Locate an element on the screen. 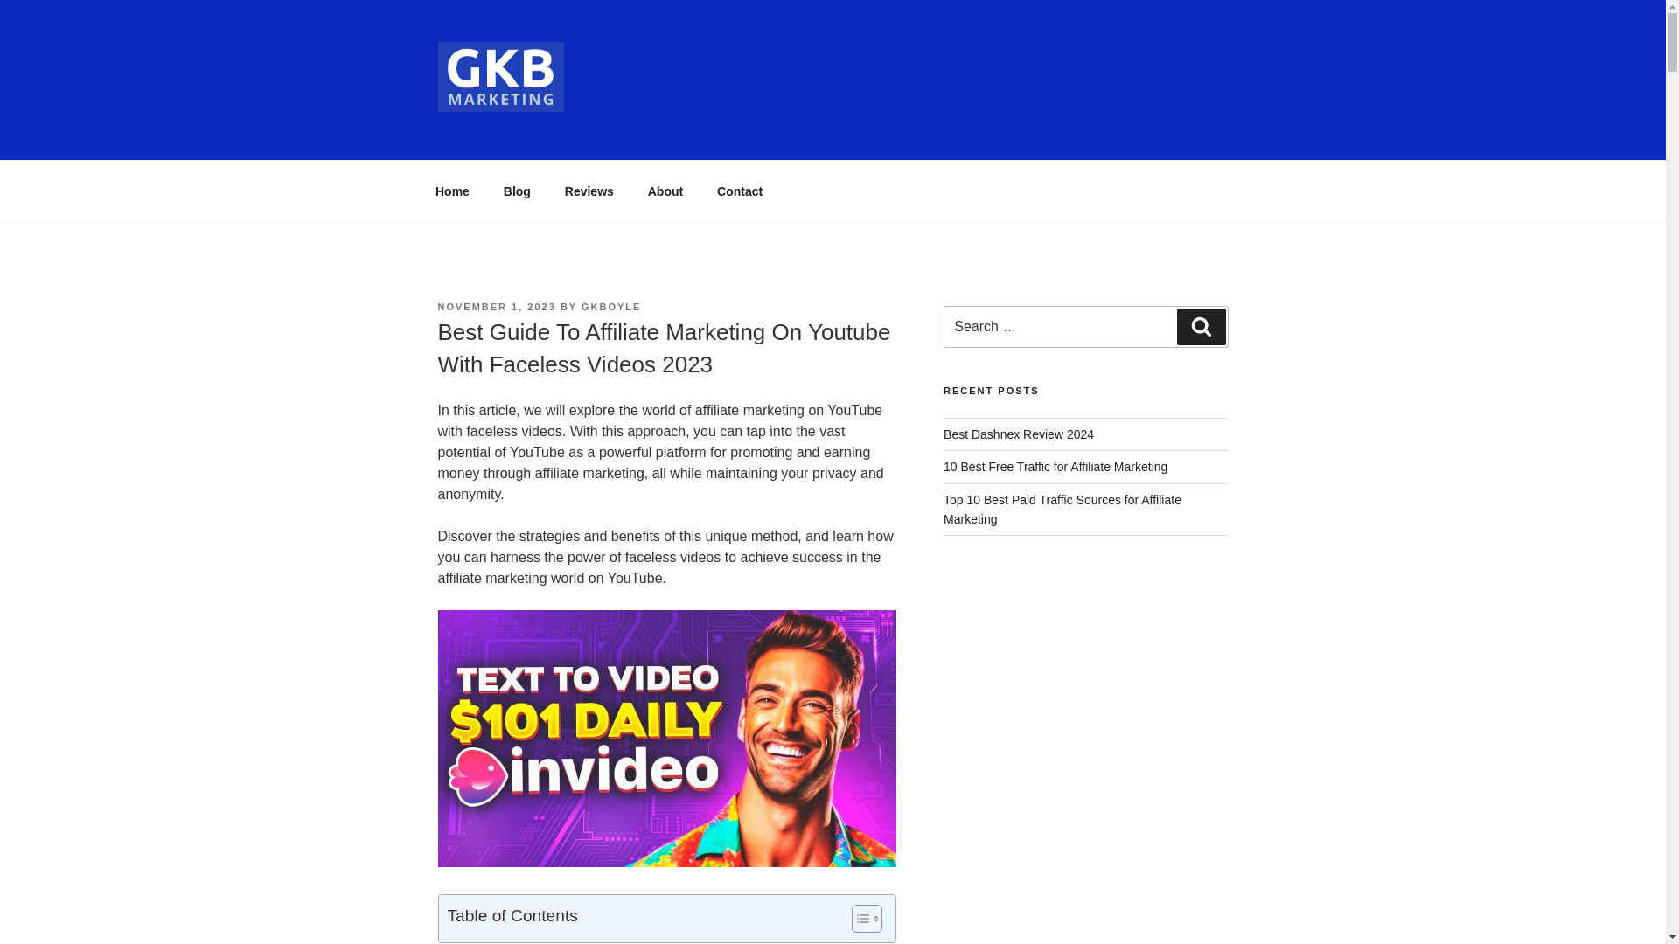 The image size is (1679, 944). Blog is located at coordinates (517, 191).